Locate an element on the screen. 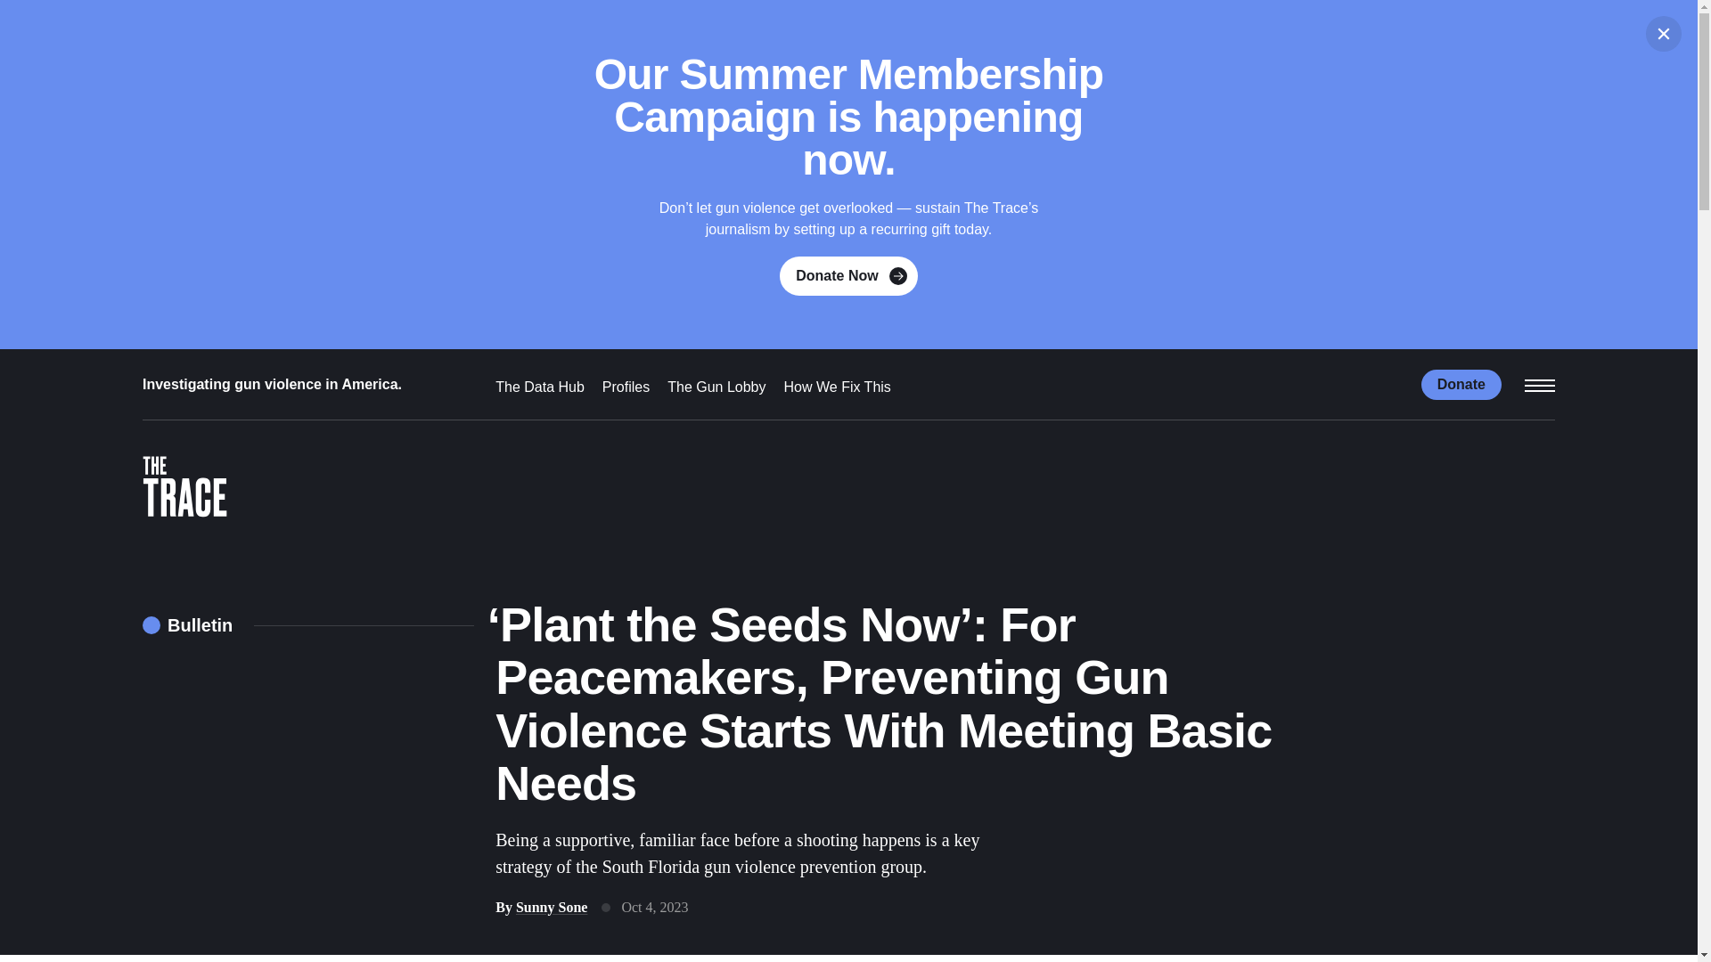  Profiles is located at coordinates (626, 387).